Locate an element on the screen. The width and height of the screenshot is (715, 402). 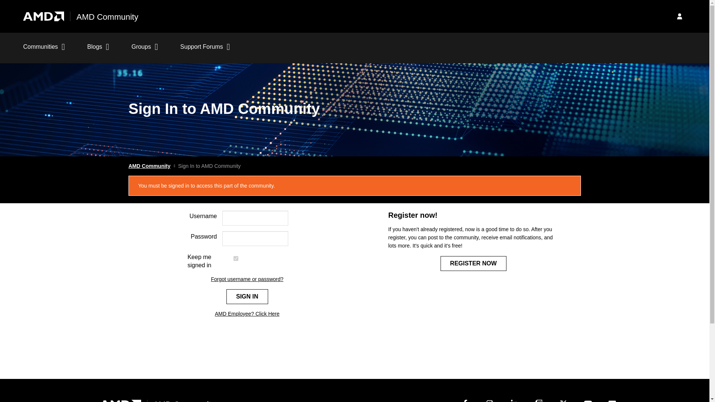
Sign In is located at coordinates (679, 16).